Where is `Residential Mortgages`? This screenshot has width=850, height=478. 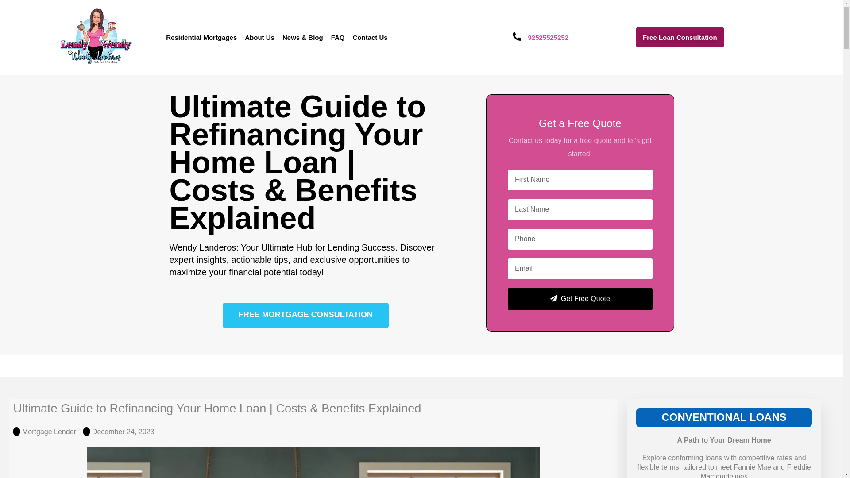 Residential Mortgages is located at coordinates (201, 38).